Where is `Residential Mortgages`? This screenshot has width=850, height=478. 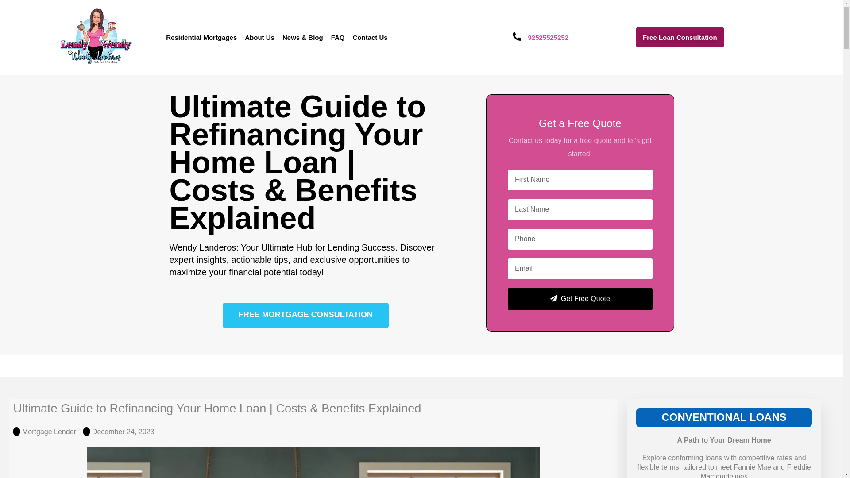 Residential Mortgages is located at coordinates (201, 38).